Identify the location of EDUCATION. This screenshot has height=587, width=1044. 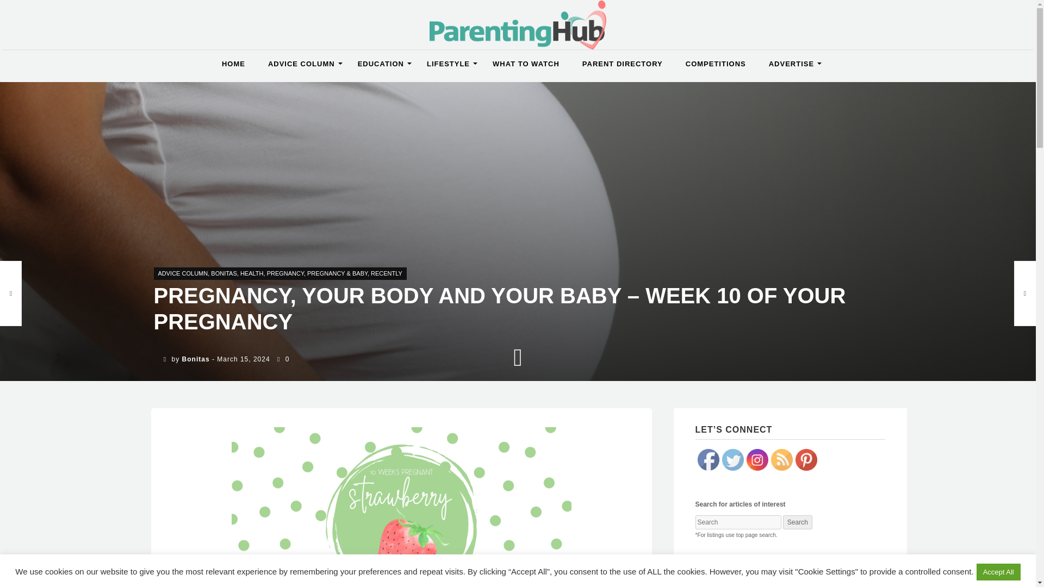
(381, 64).